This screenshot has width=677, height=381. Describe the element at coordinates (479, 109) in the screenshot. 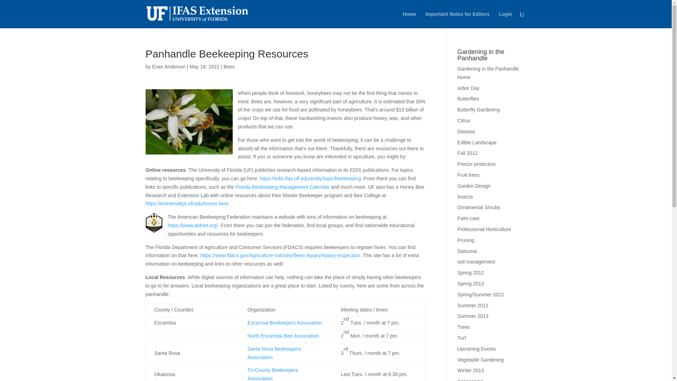

I see `Butterfly Gardening` at that location.